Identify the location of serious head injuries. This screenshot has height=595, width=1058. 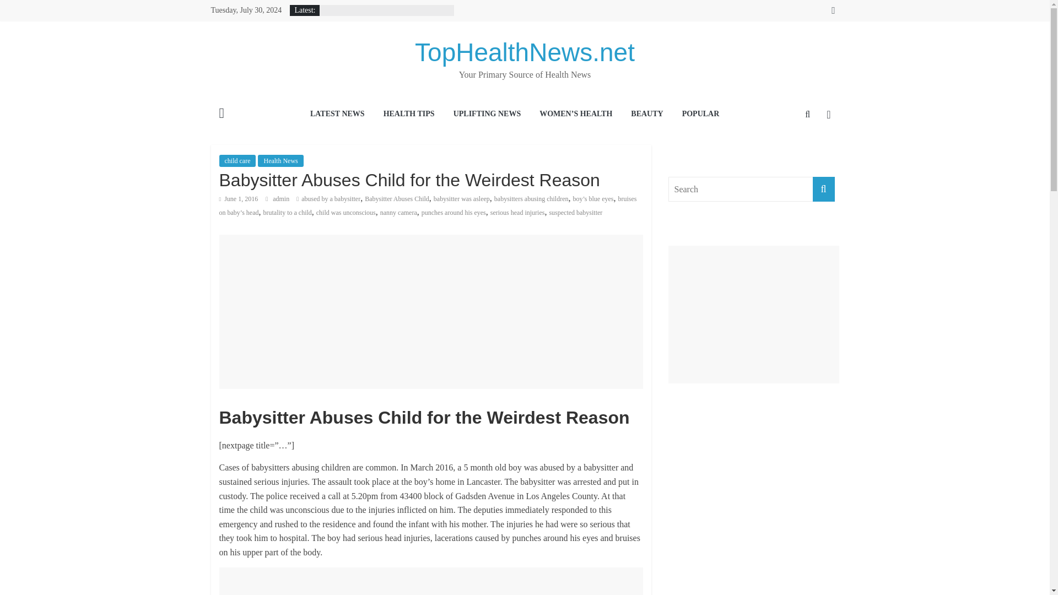
(517, 213).